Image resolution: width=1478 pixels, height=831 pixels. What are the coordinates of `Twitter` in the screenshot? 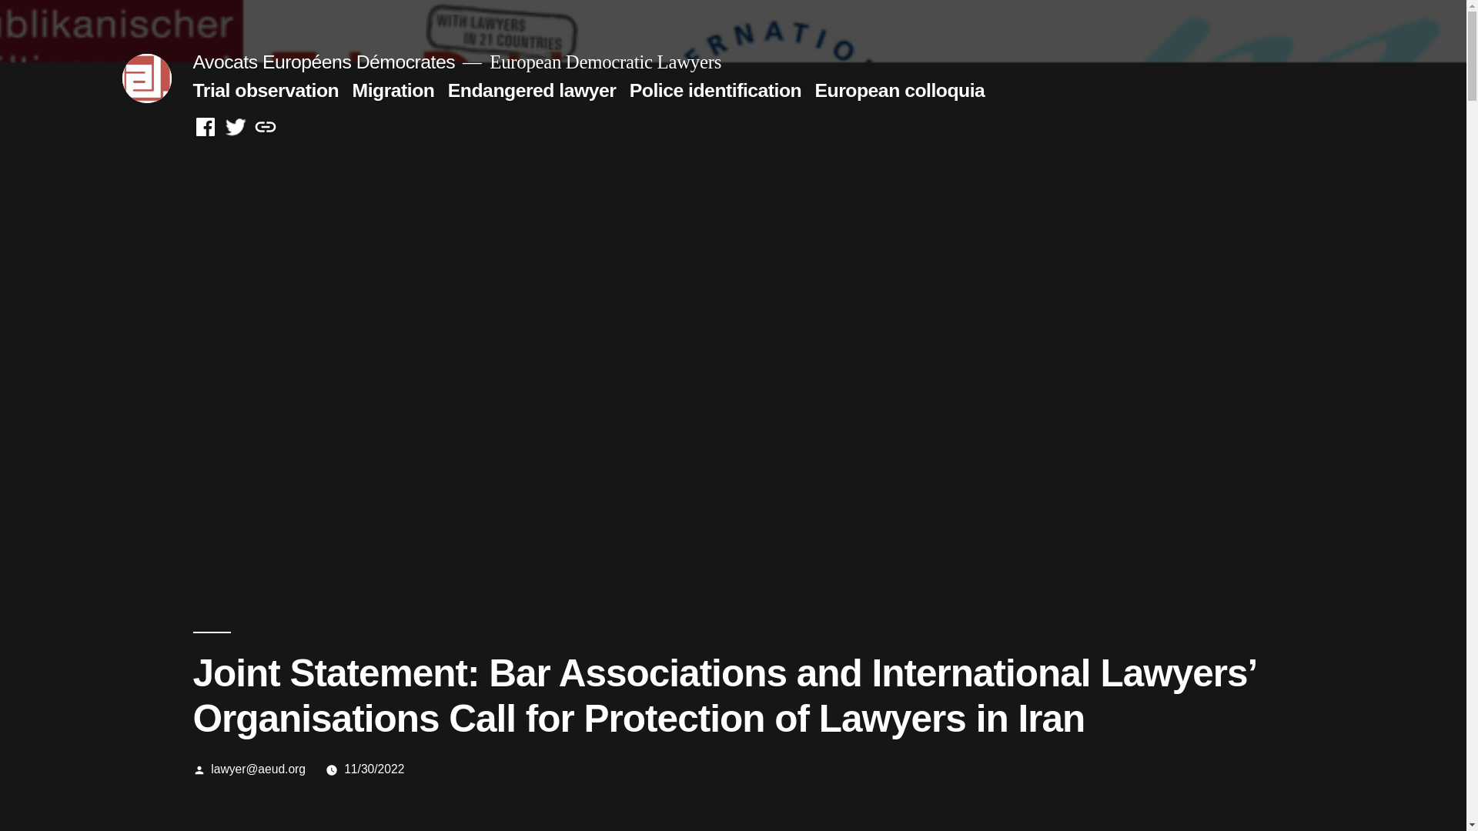 It's located at (236, 128).